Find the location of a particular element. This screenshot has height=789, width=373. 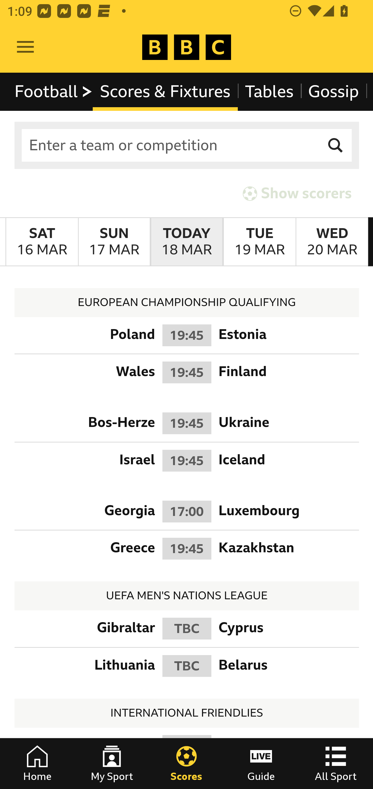

SundayMarch 17th Sunday March 17th is located at coordinates (114, 242).